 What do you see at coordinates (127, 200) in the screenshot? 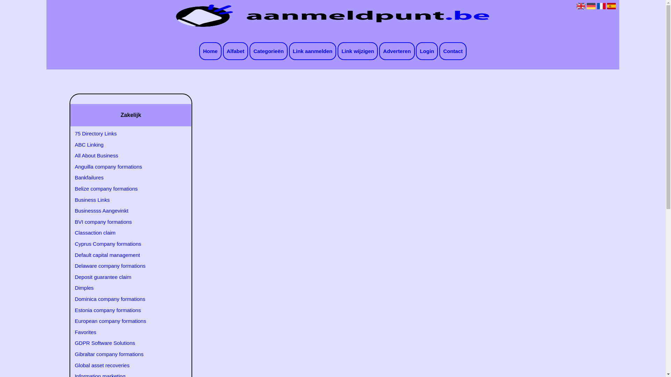
I see `Business Links` at bounding box center [127, 200].